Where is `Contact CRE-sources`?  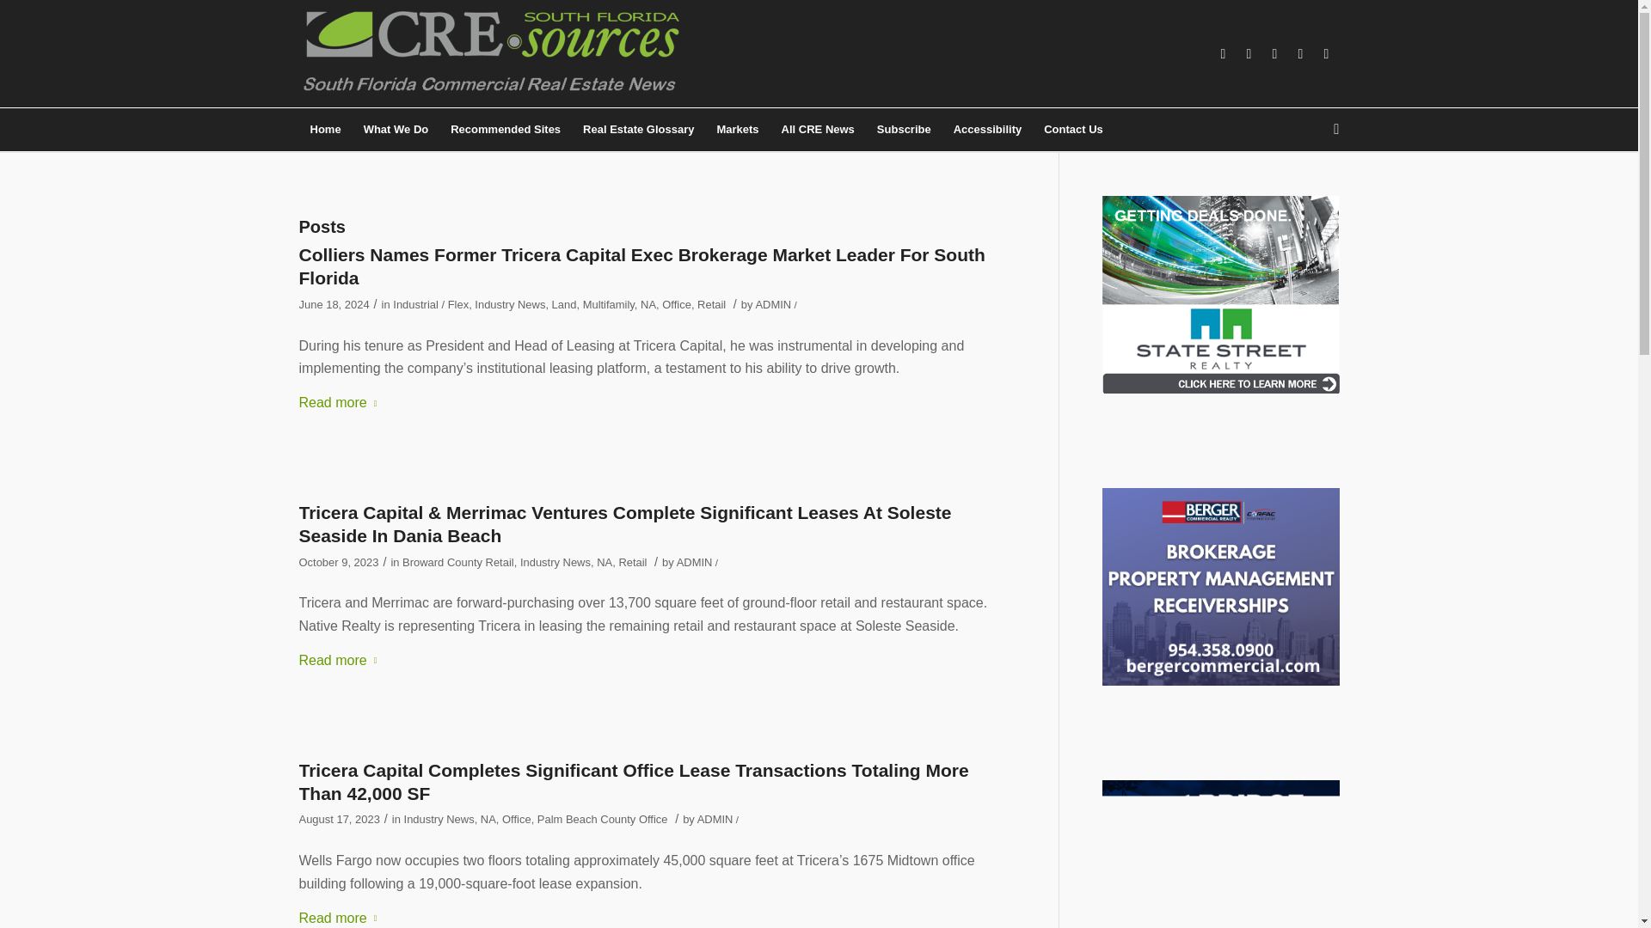
Contact CRE-sources is located at coordinates (1073, 130).